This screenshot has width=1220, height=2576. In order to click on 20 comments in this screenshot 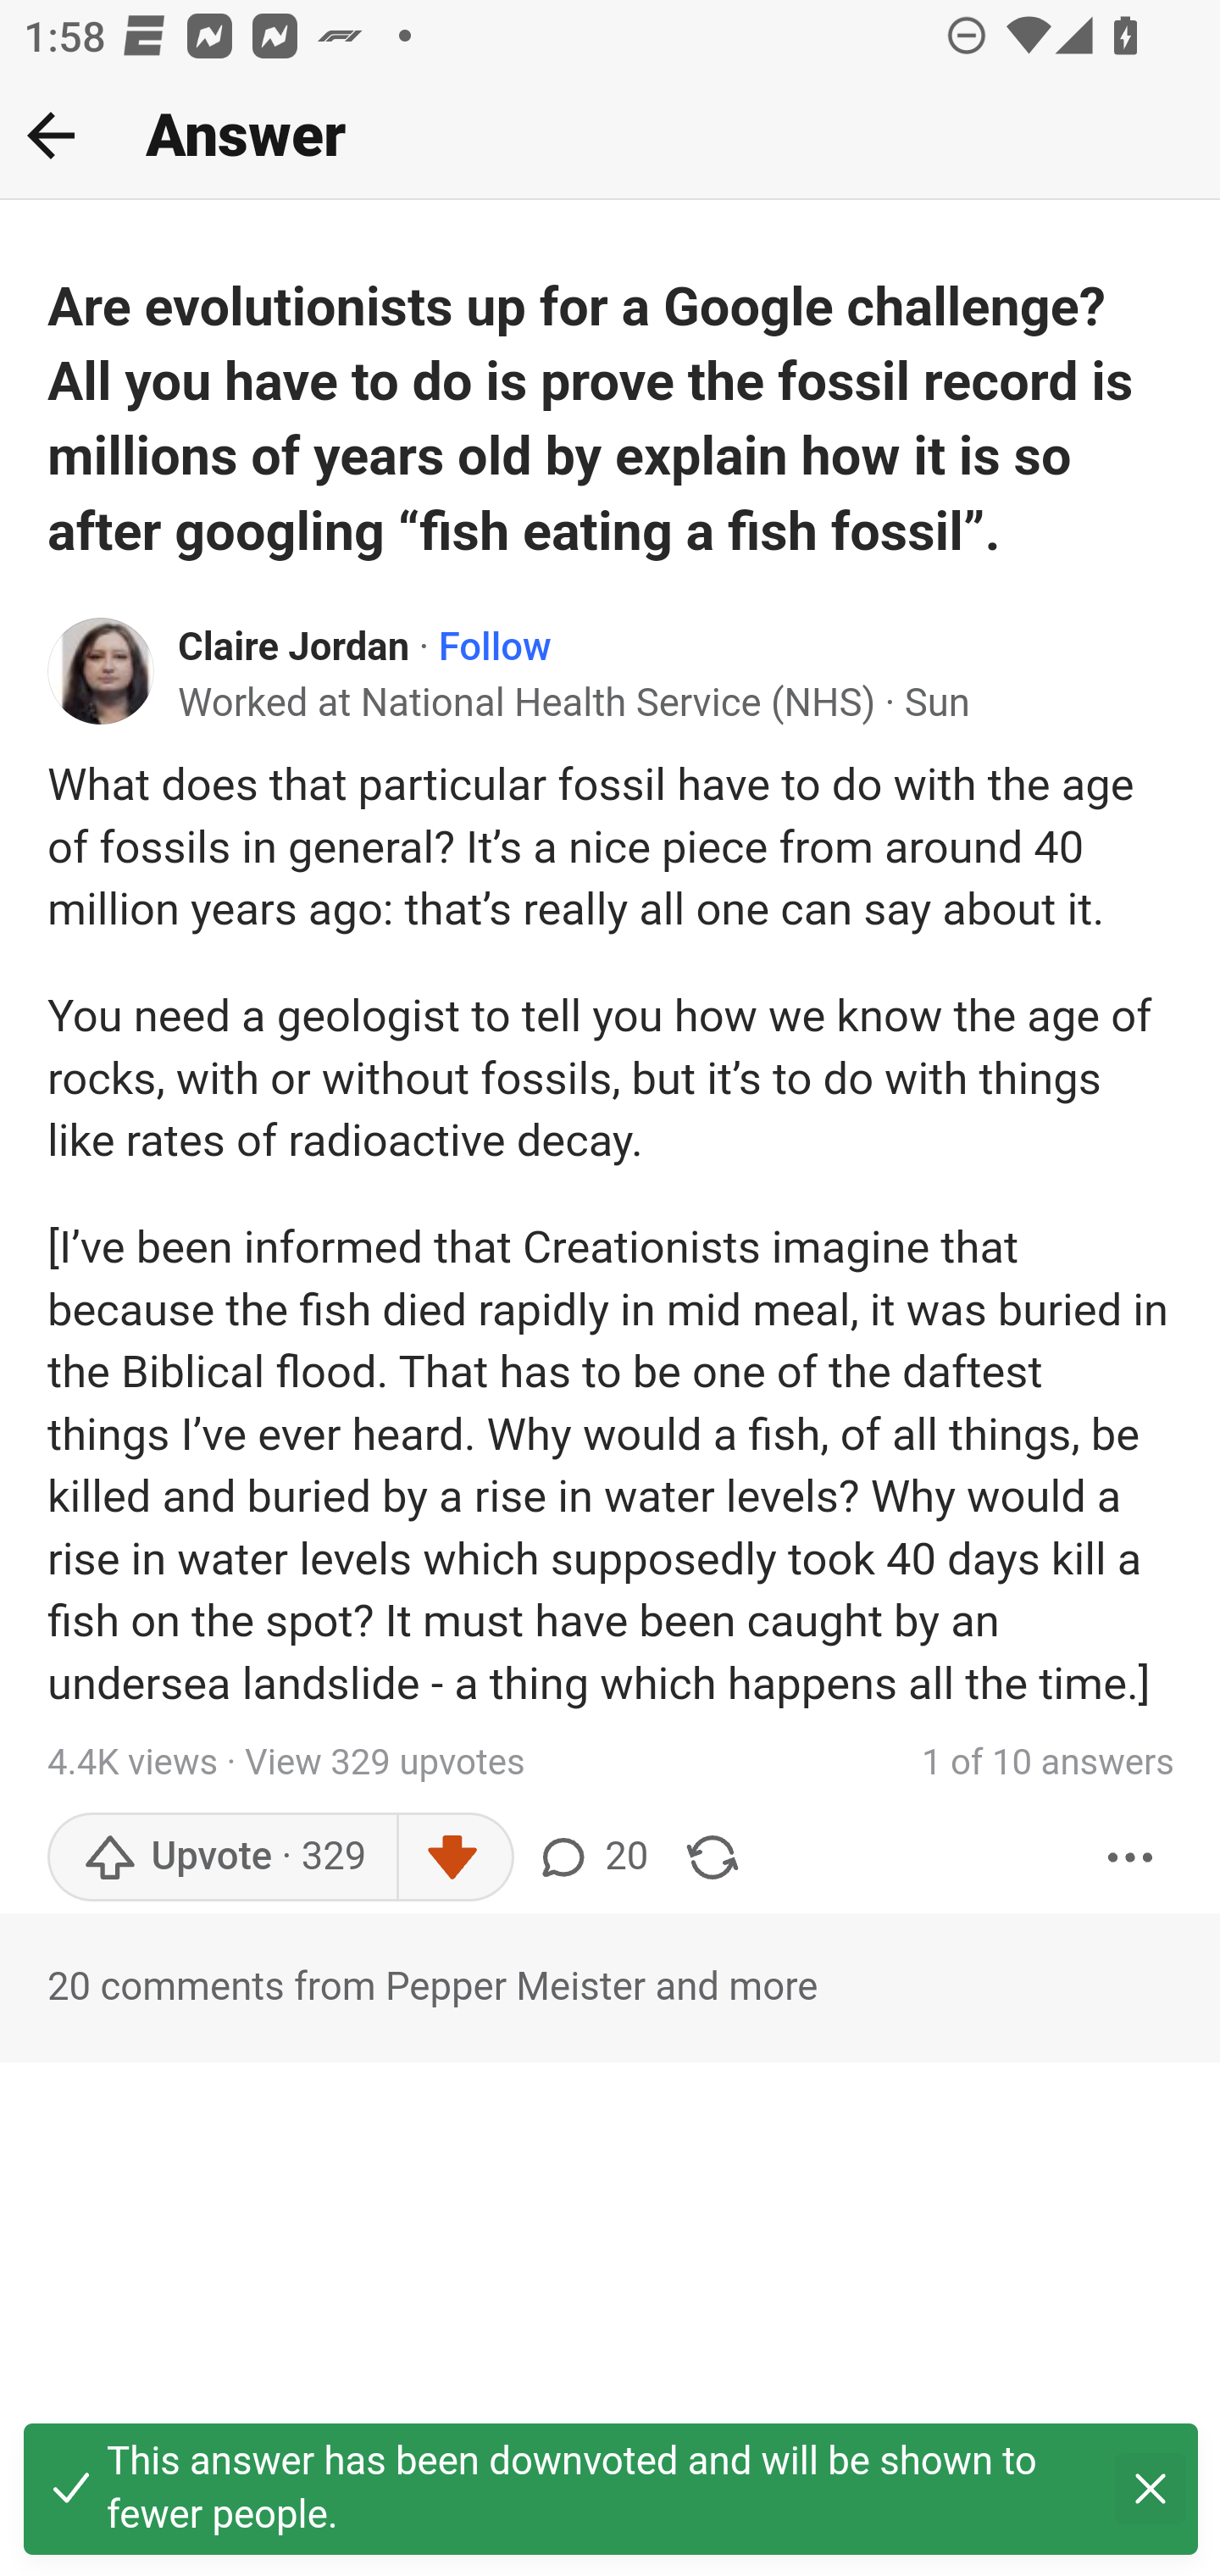, I will do `click(591, 1856)`.